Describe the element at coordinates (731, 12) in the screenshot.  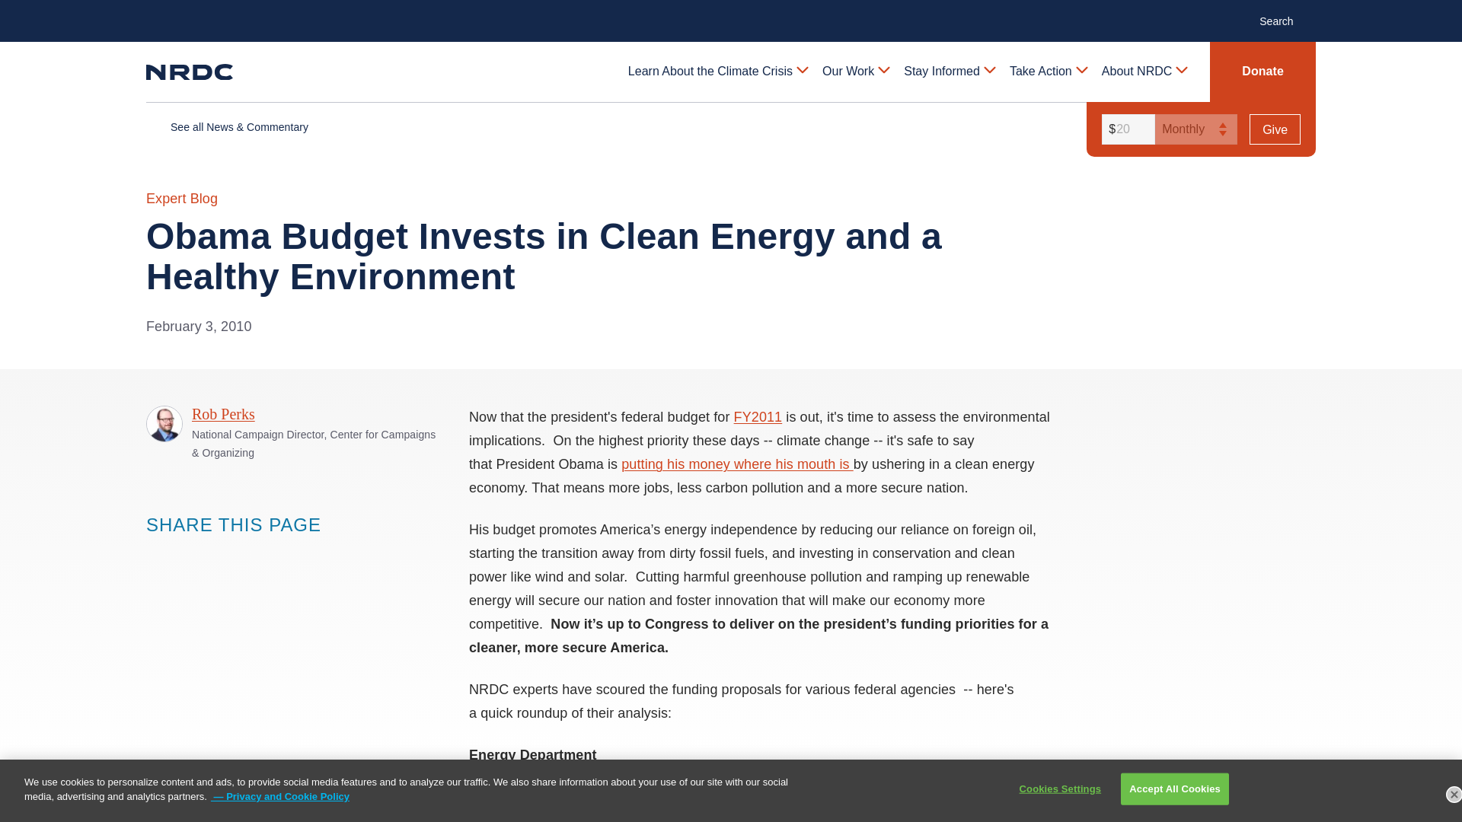
I see `Skip to main content` at that location.